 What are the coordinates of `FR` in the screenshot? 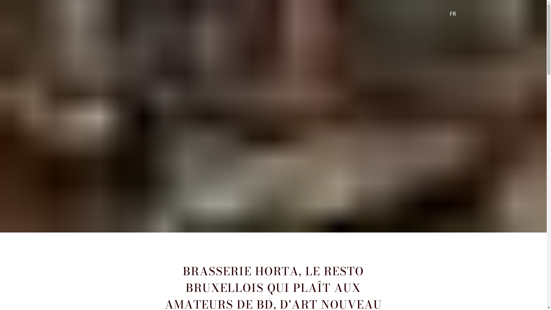 It's located at (454, 14).